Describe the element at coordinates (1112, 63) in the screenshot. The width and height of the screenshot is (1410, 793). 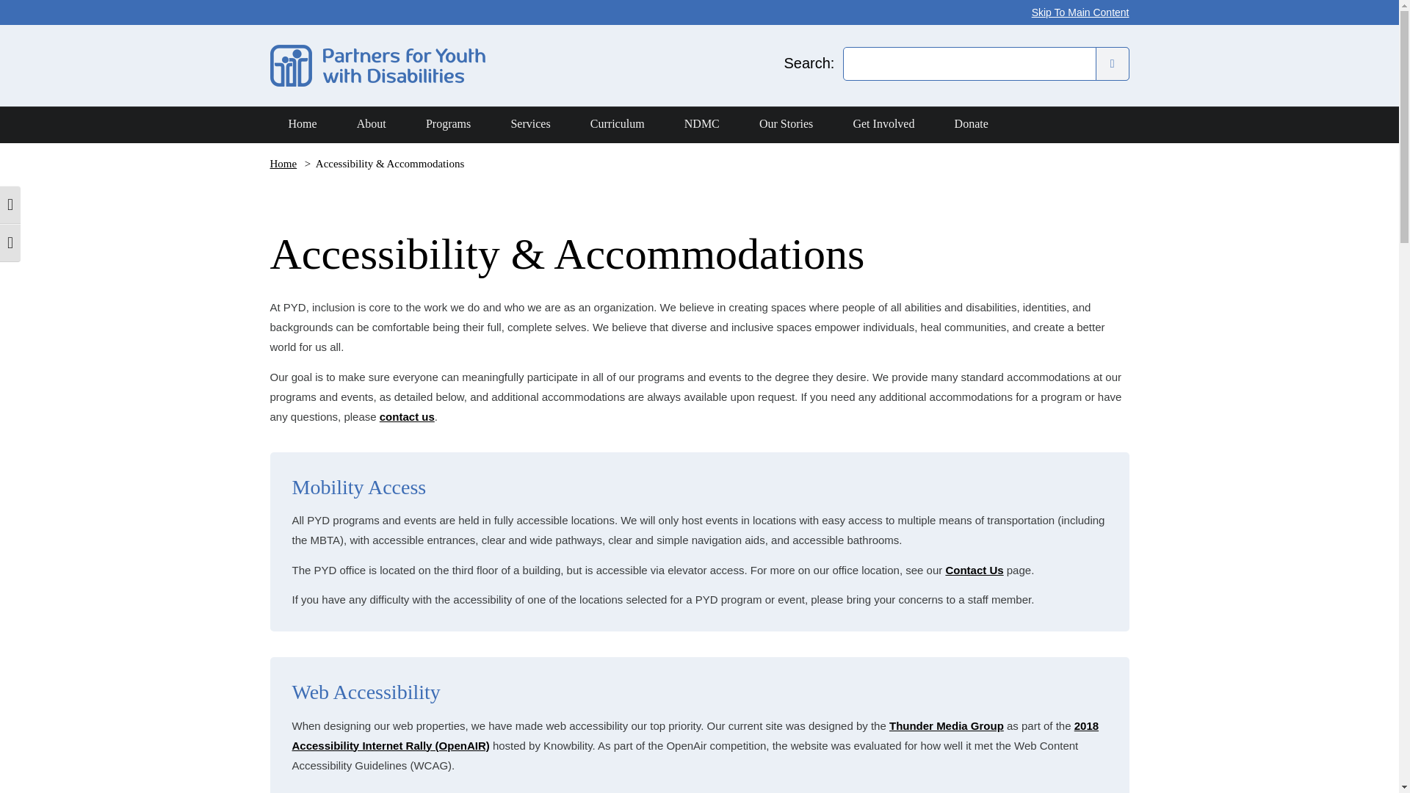
I see `Submit Search` at that location.